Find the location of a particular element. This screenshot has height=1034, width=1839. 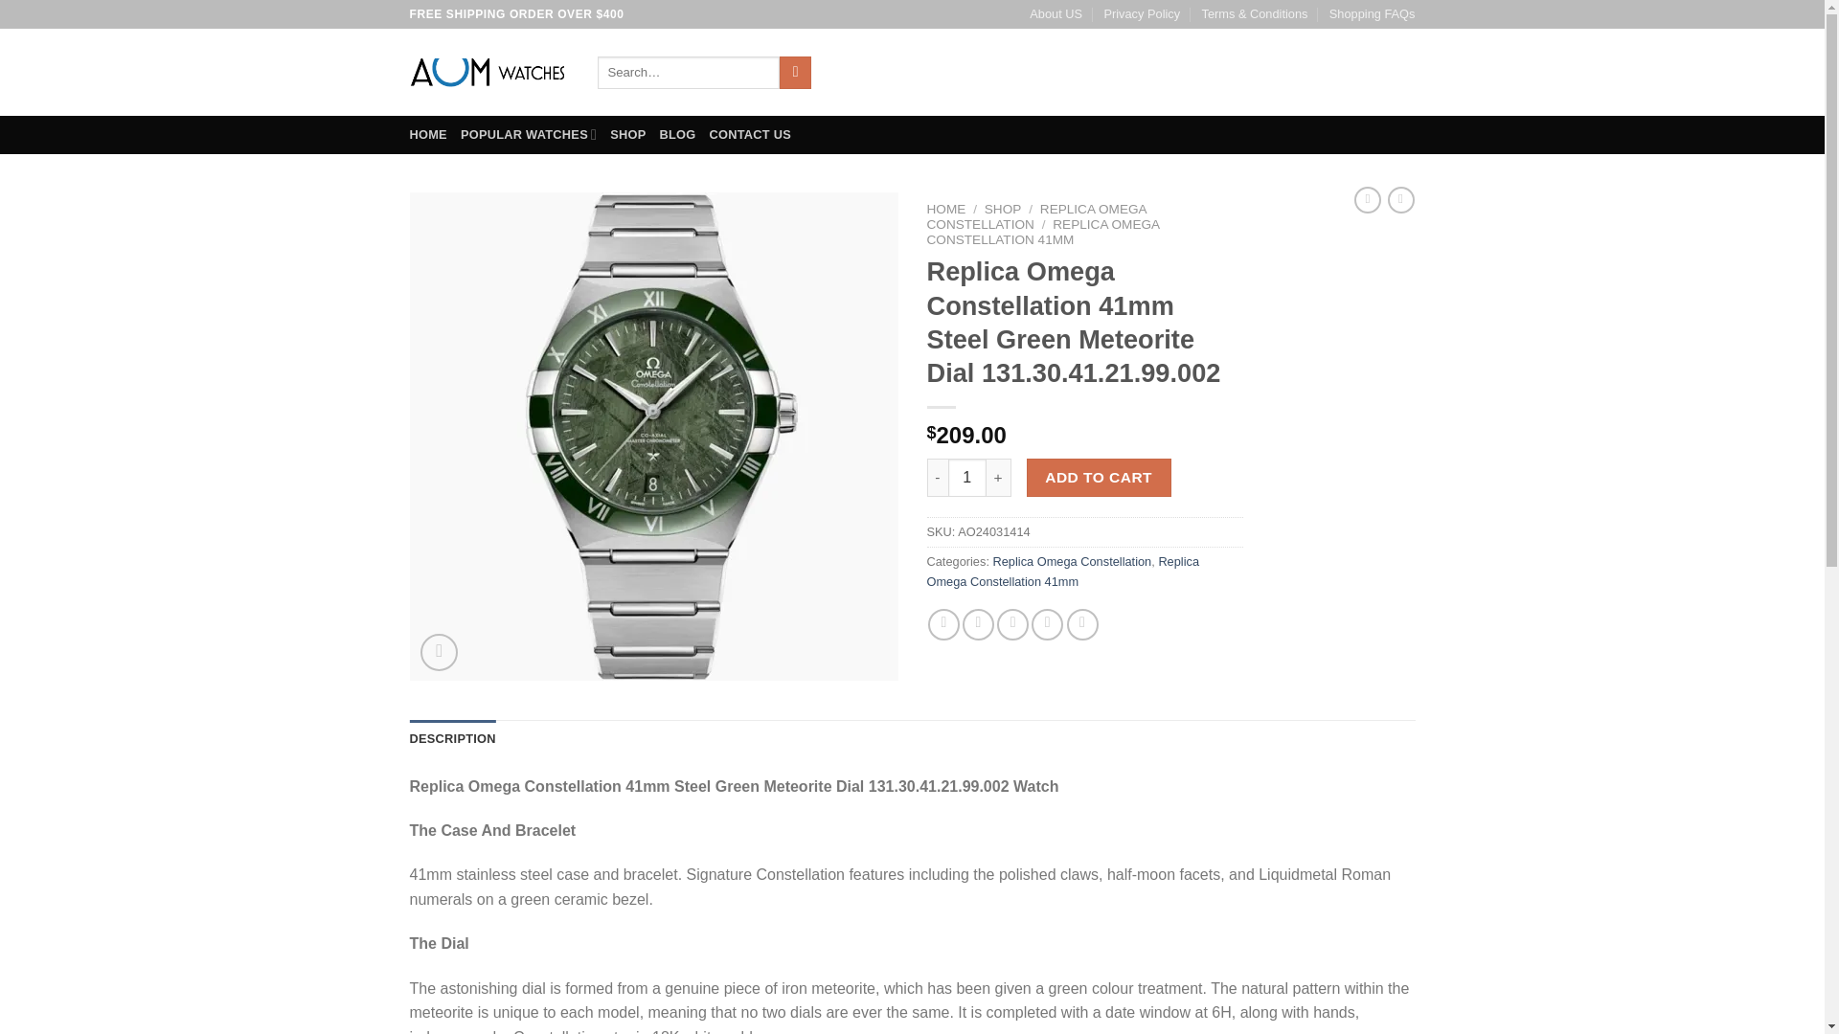

CONTACT US is located at coordinates (751, 134).